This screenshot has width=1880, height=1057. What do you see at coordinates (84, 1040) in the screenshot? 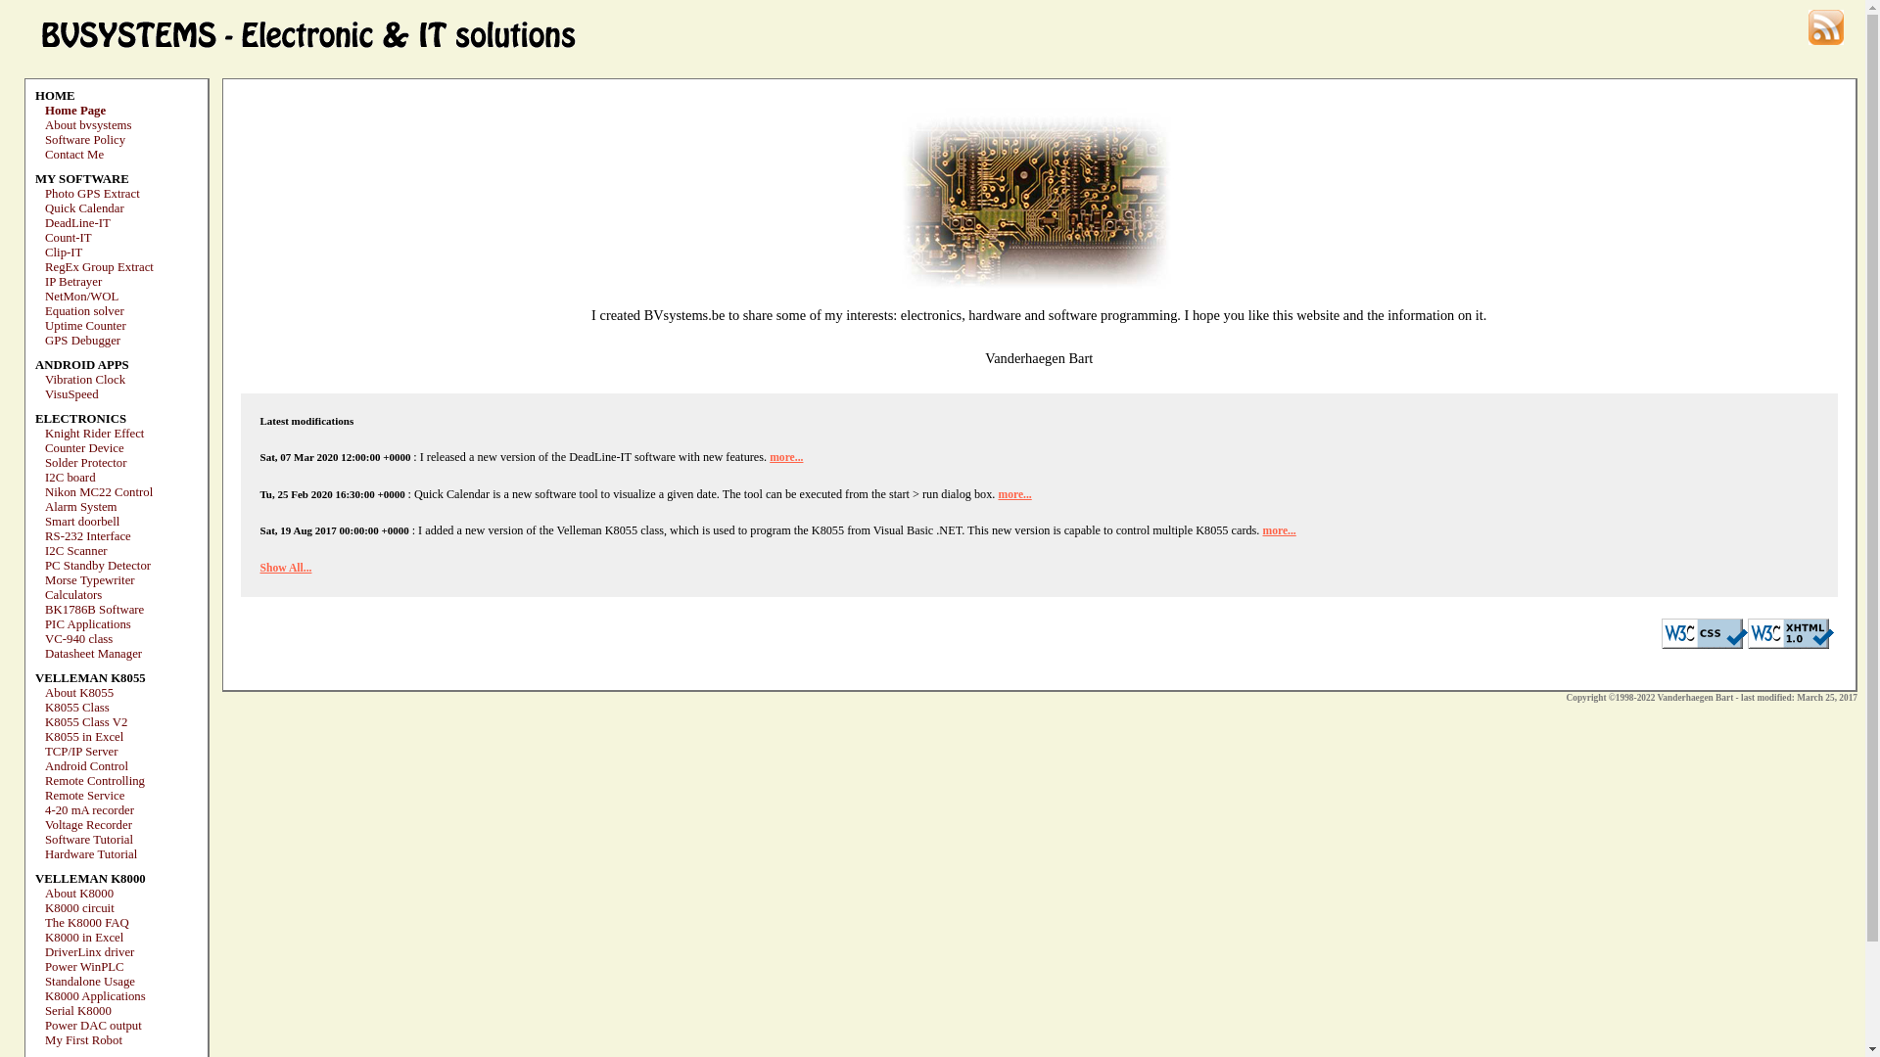
I see `My First Robot` at bounding box center [84, 1040].